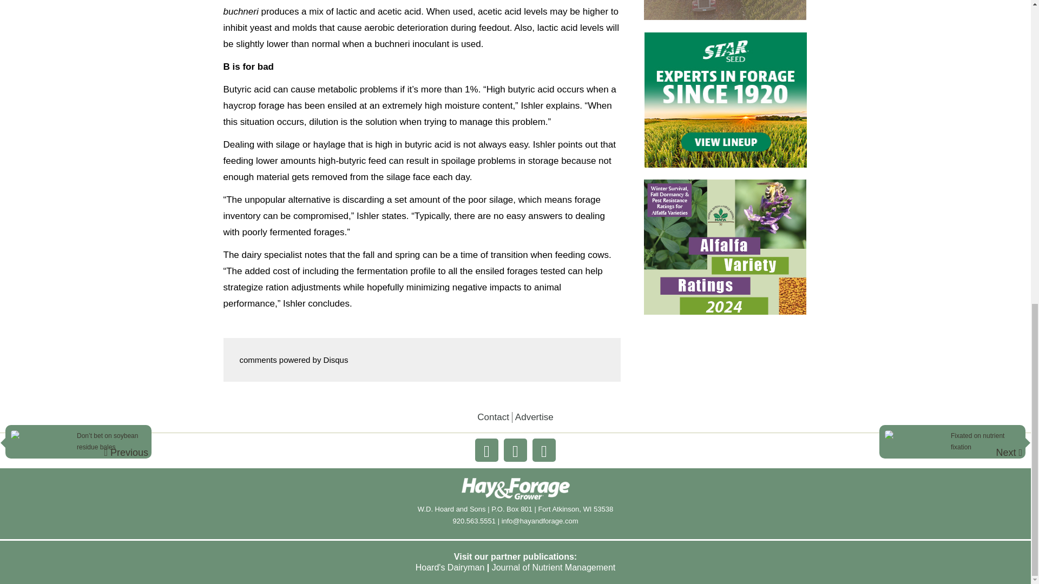  I want to click on Journal of Nutrient Management, so click(554, 568).